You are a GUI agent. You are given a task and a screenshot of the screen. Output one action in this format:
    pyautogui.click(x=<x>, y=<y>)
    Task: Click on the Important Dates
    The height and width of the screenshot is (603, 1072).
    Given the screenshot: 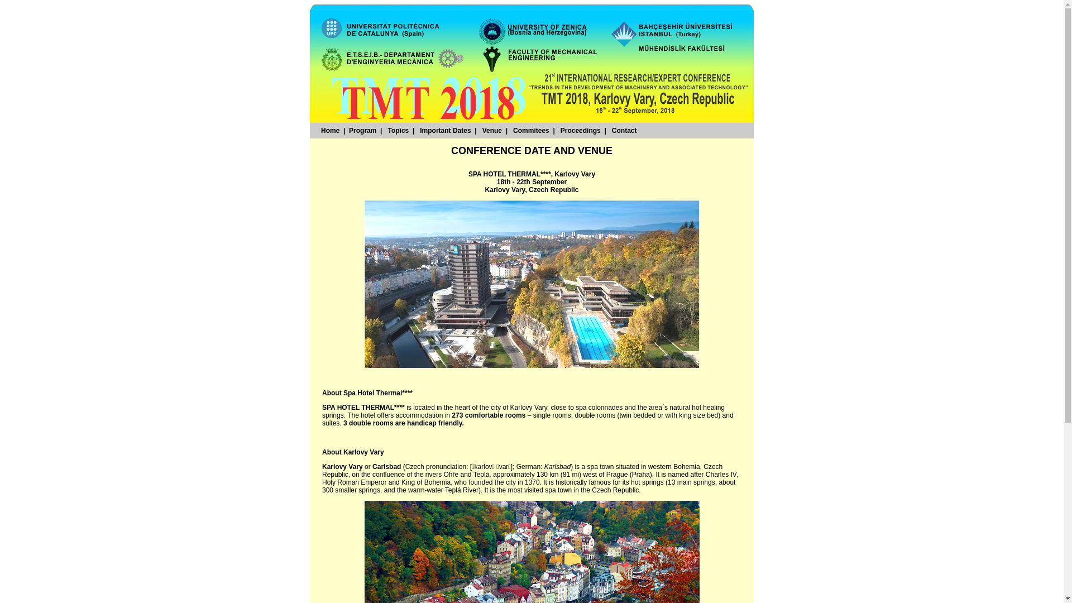 What is the action you would take?
    pyautogui.click(x=446, y=131)
    